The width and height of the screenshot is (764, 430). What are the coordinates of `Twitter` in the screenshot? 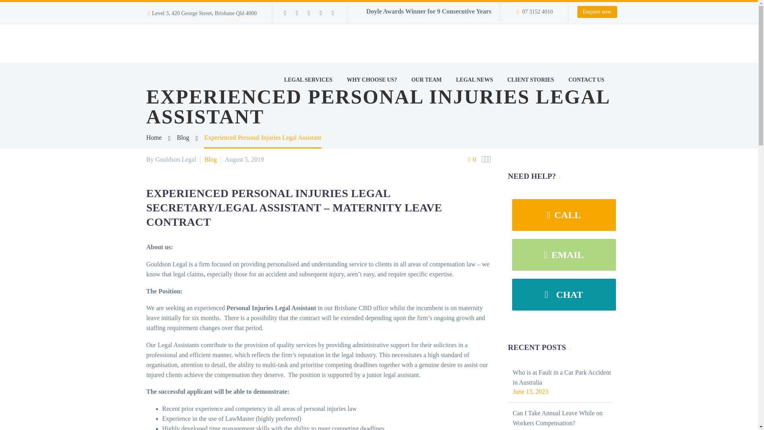 It's located at (309, 13).